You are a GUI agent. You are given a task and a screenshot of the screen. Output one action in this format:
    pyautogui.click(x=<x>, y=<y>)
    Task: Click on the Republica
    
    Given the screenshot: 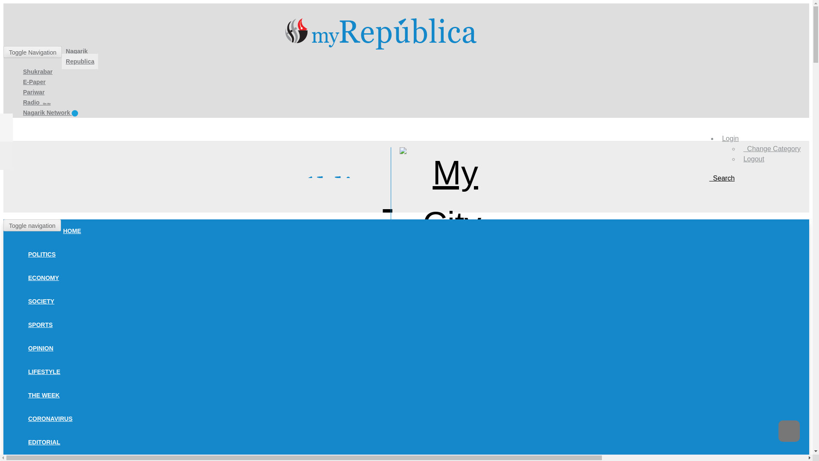 What is the action you would take?
    pyautogui.click(x=80, y=61)
    